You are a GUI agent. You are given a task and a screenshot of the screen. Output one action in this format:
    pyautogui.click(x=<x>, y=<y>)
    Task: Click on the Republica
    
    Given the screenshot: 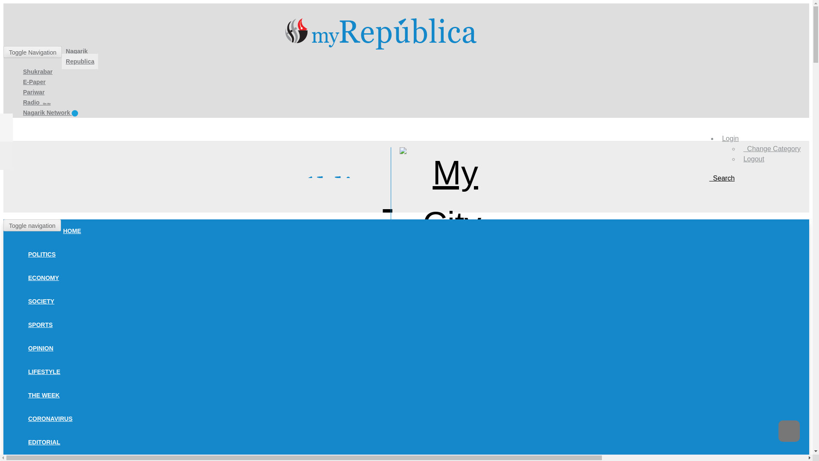 What is the action you would take?
    pyautogui.click(x=80, y=61)
    